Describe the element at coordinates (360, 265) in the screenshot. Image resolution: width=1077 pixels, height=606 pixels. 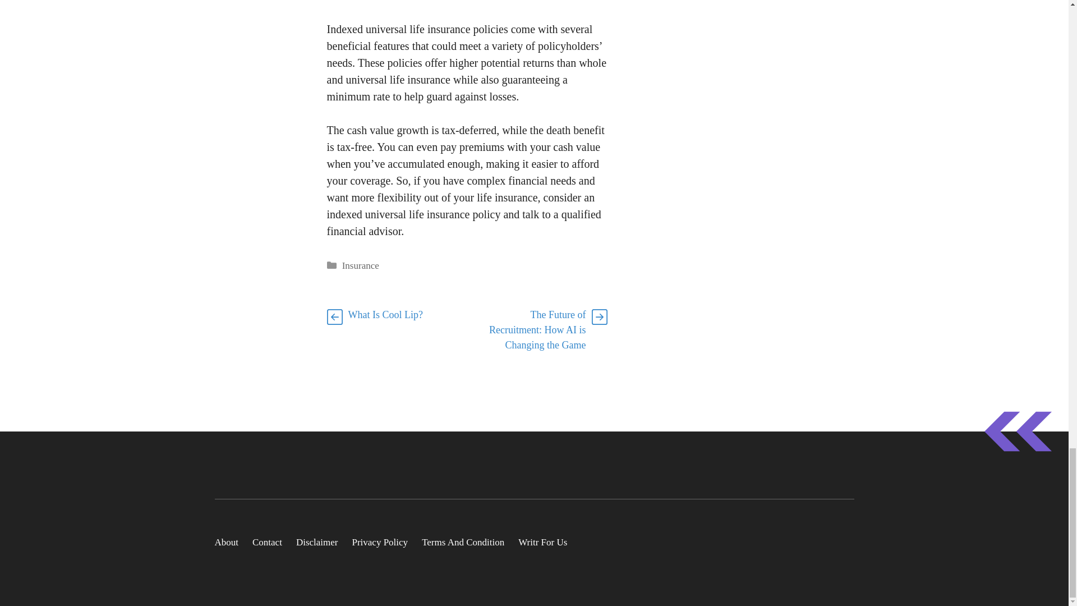
I see `Insurance` at that location.